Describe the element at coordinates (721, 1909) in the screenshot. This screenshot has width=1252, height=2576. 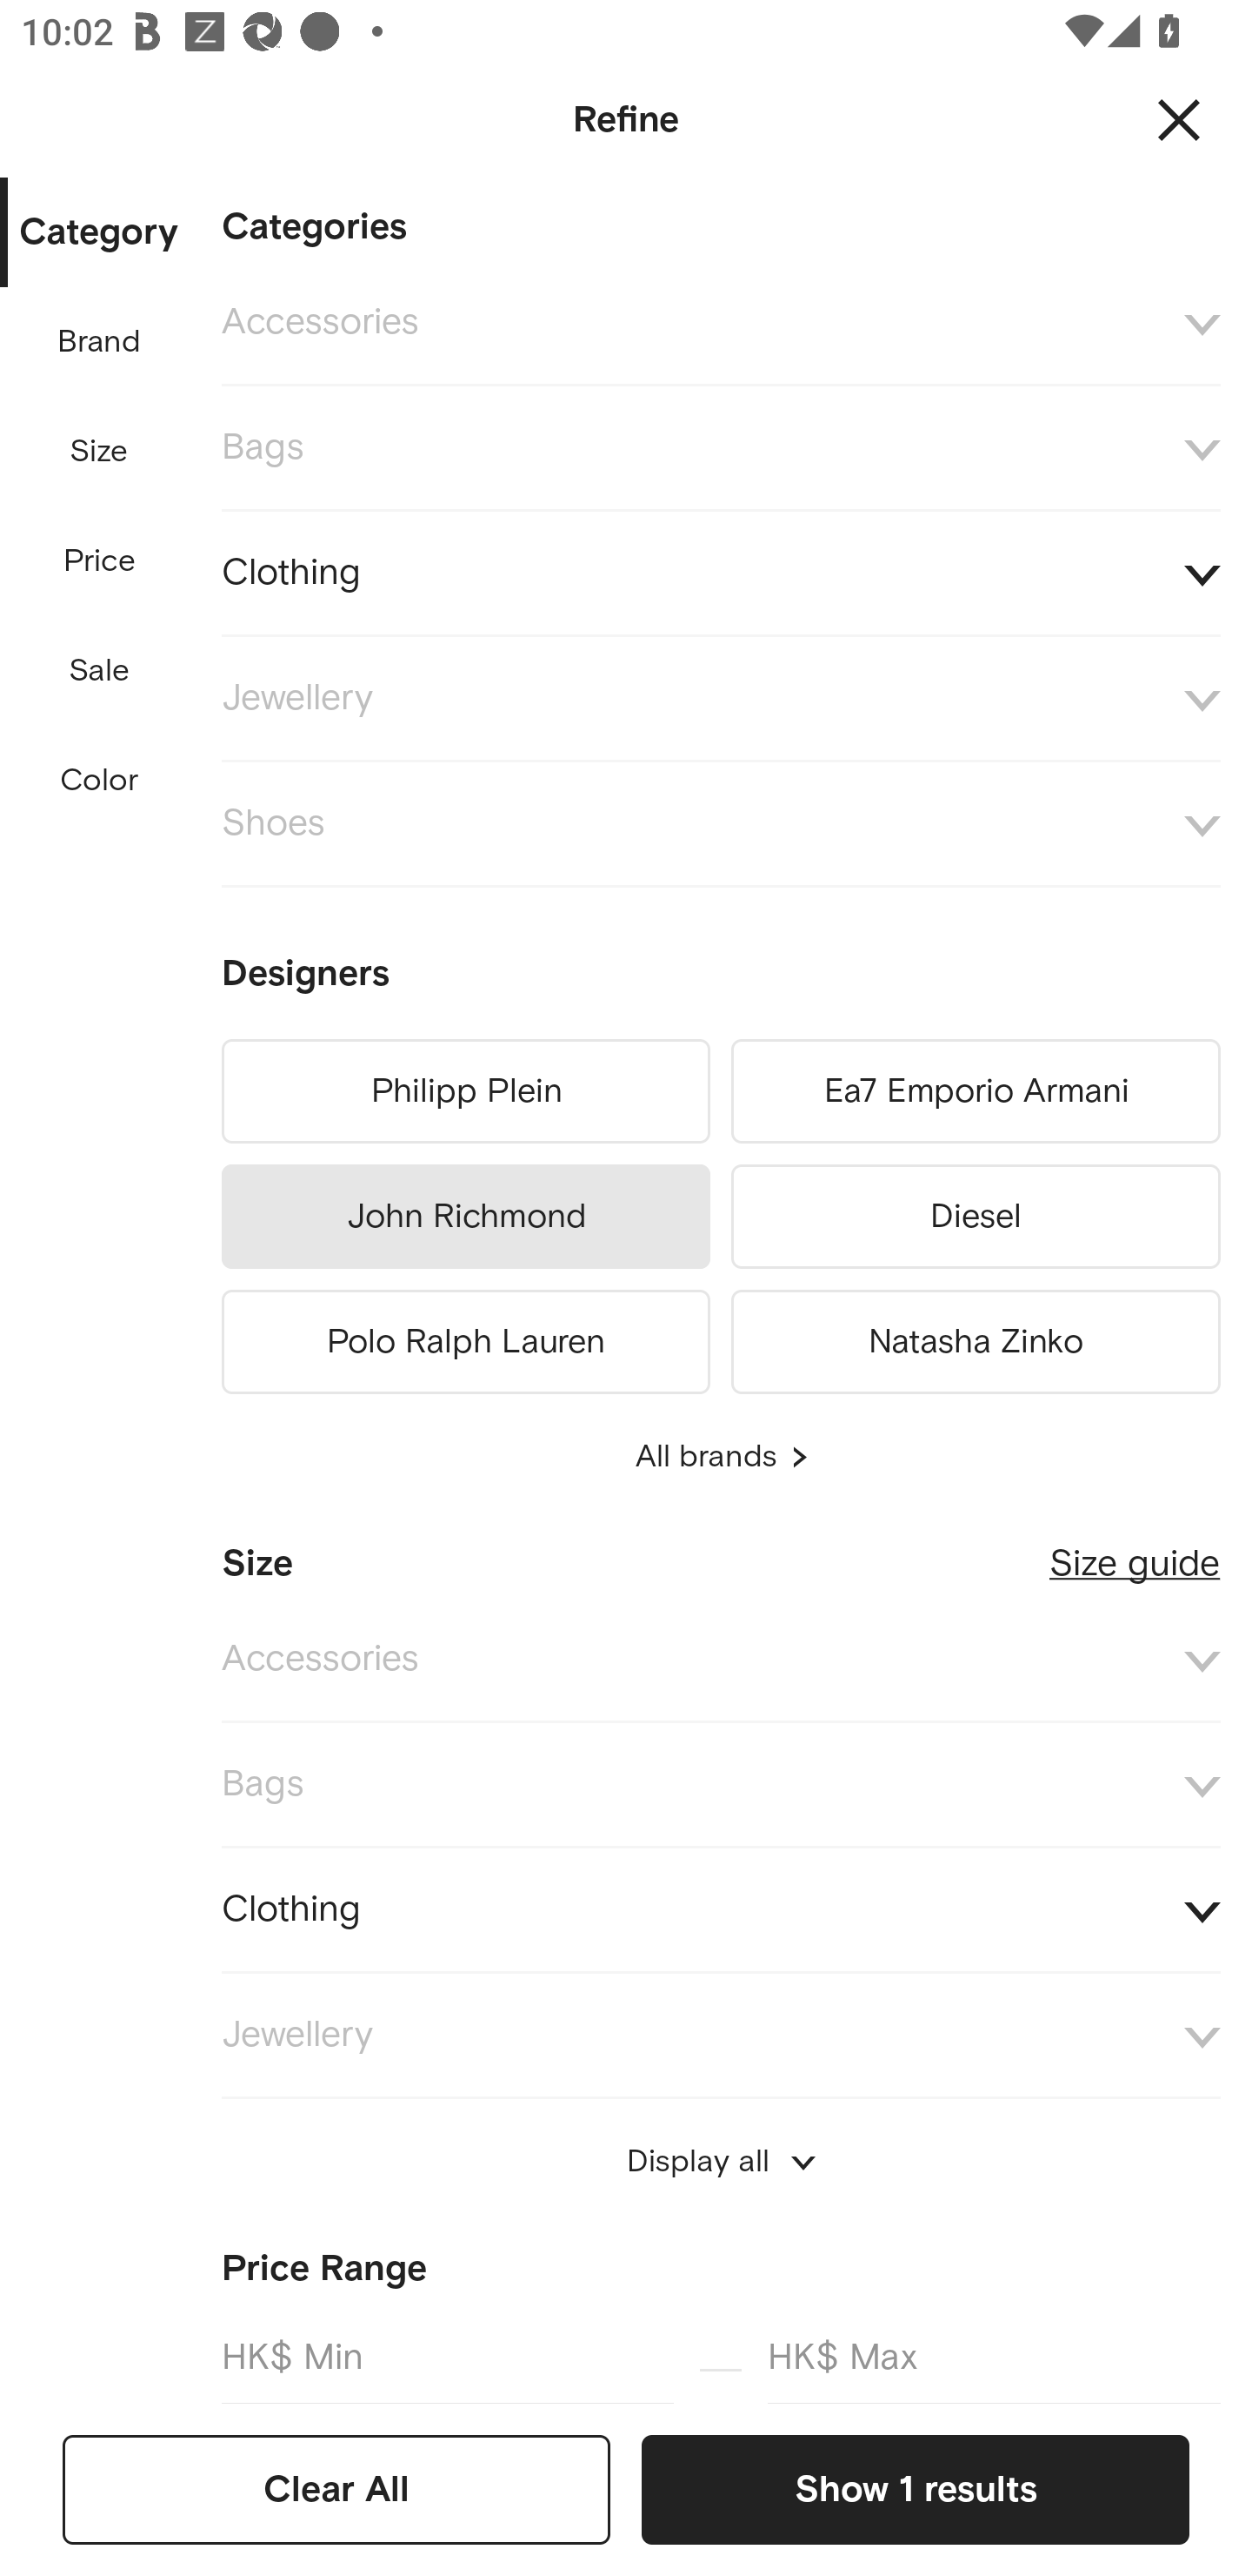
I see `Clothing` at that location.